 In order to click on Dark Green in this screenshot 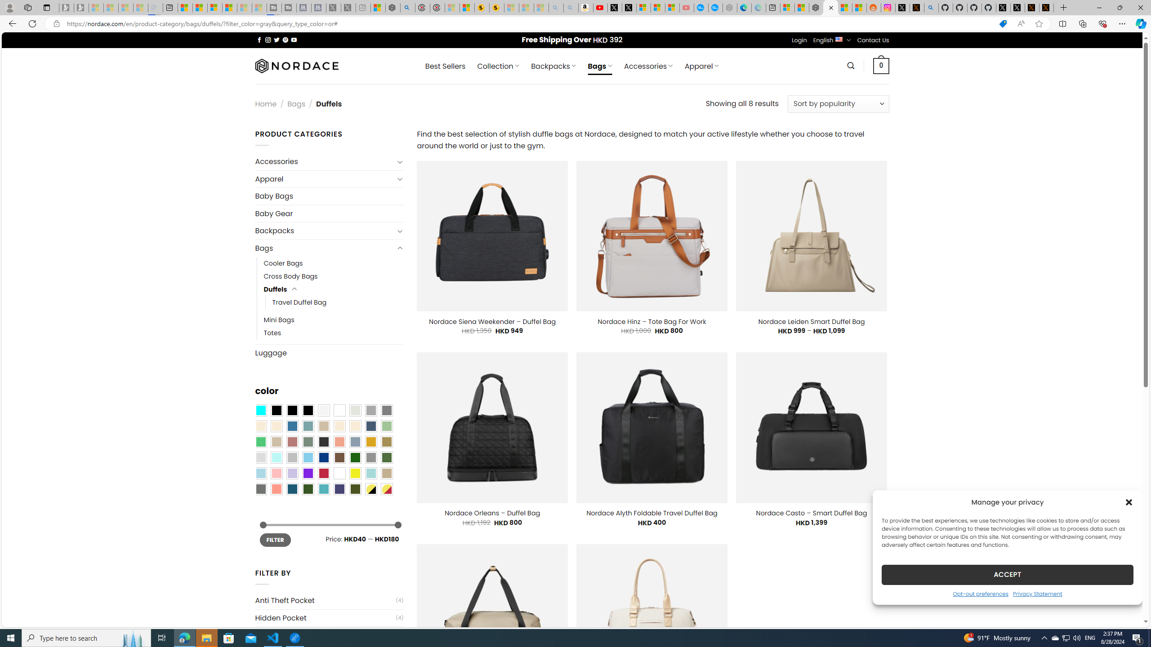, I will do `click(355, 458)`.